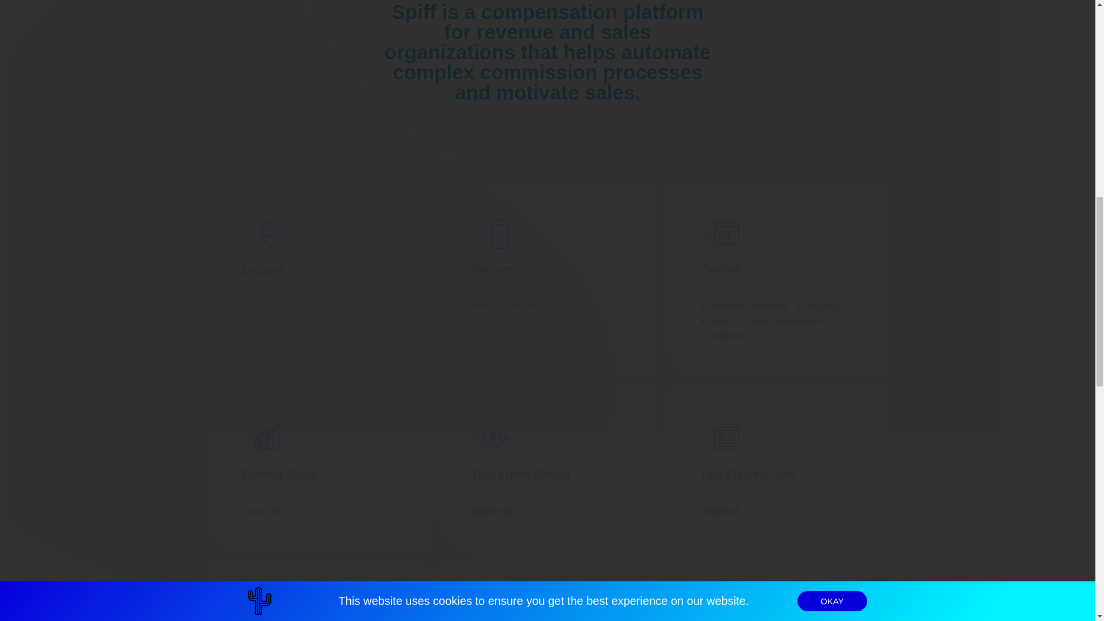  I want to click on Sales, so click(720, 321).